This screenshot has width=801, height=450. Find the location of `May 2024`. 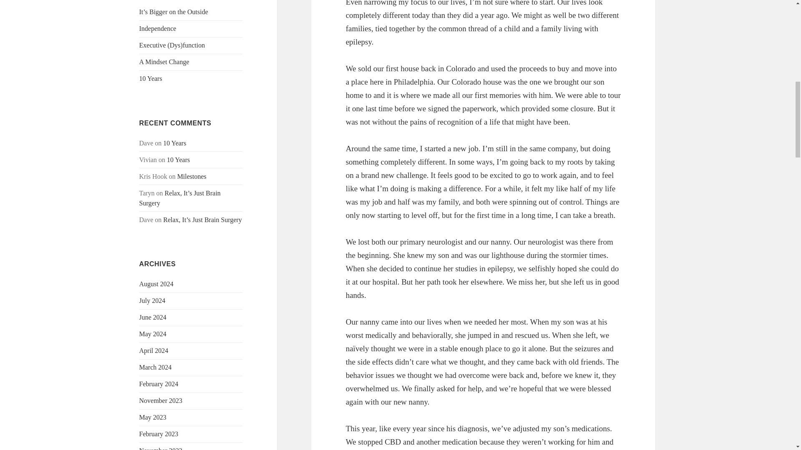

May 2024 is located at coordinates (153, 334).